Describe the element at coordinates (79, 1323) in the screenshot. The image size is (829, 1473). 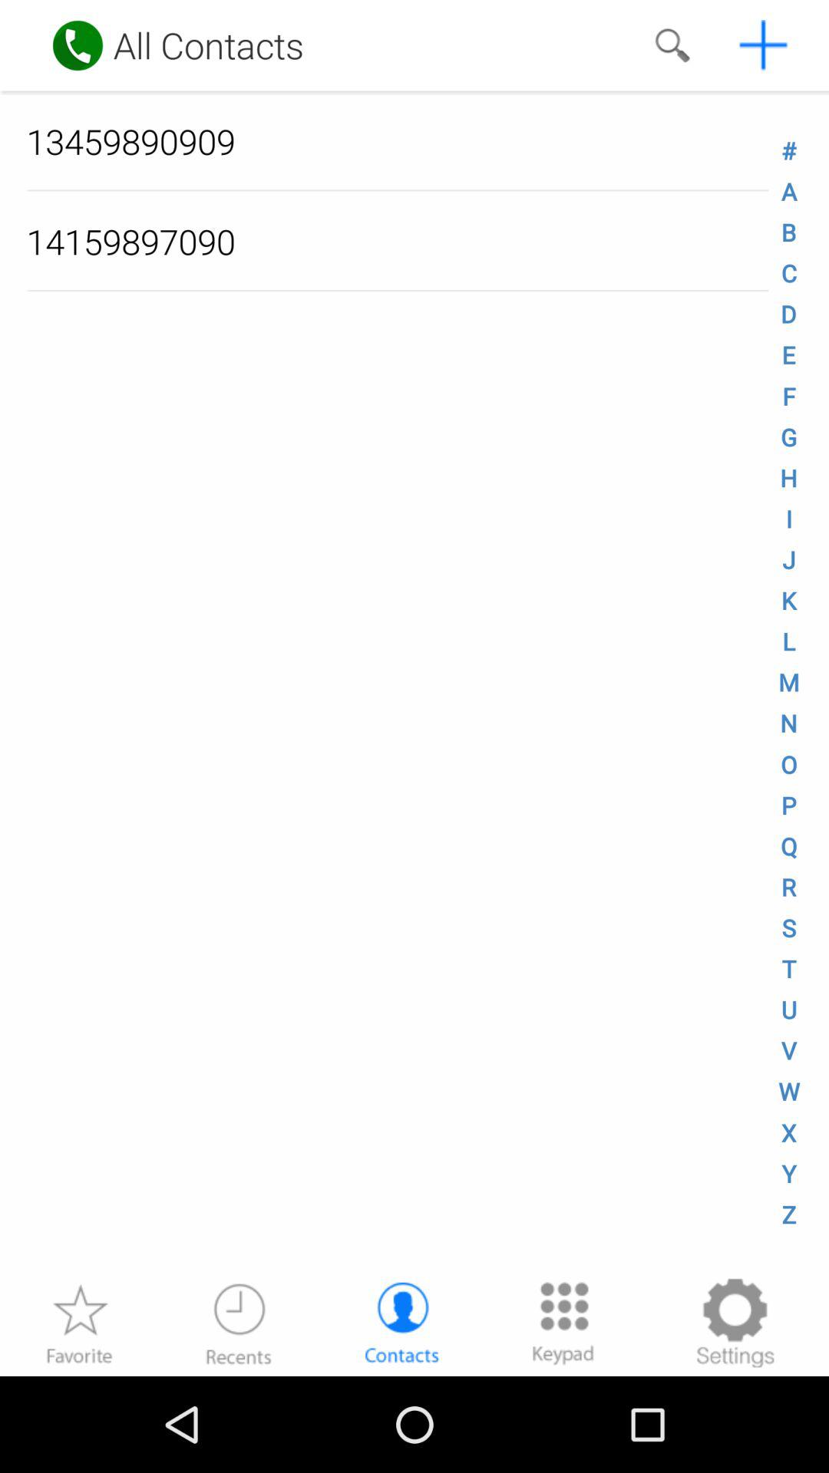
I see `save as favorite` at that location.